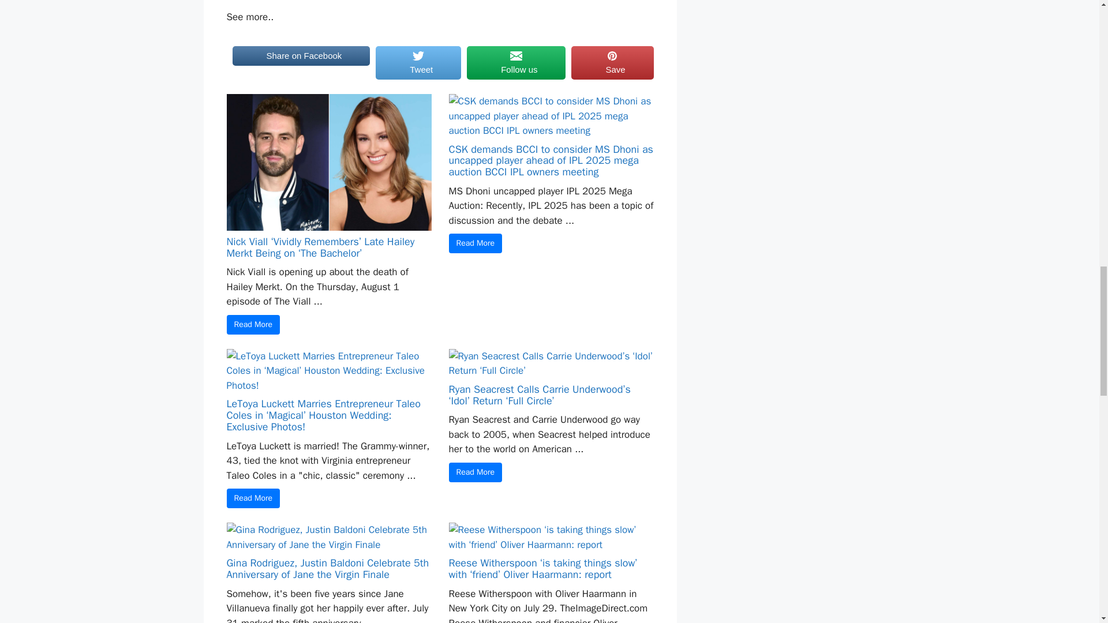  I want to click on Follow us, so click(516, 62).